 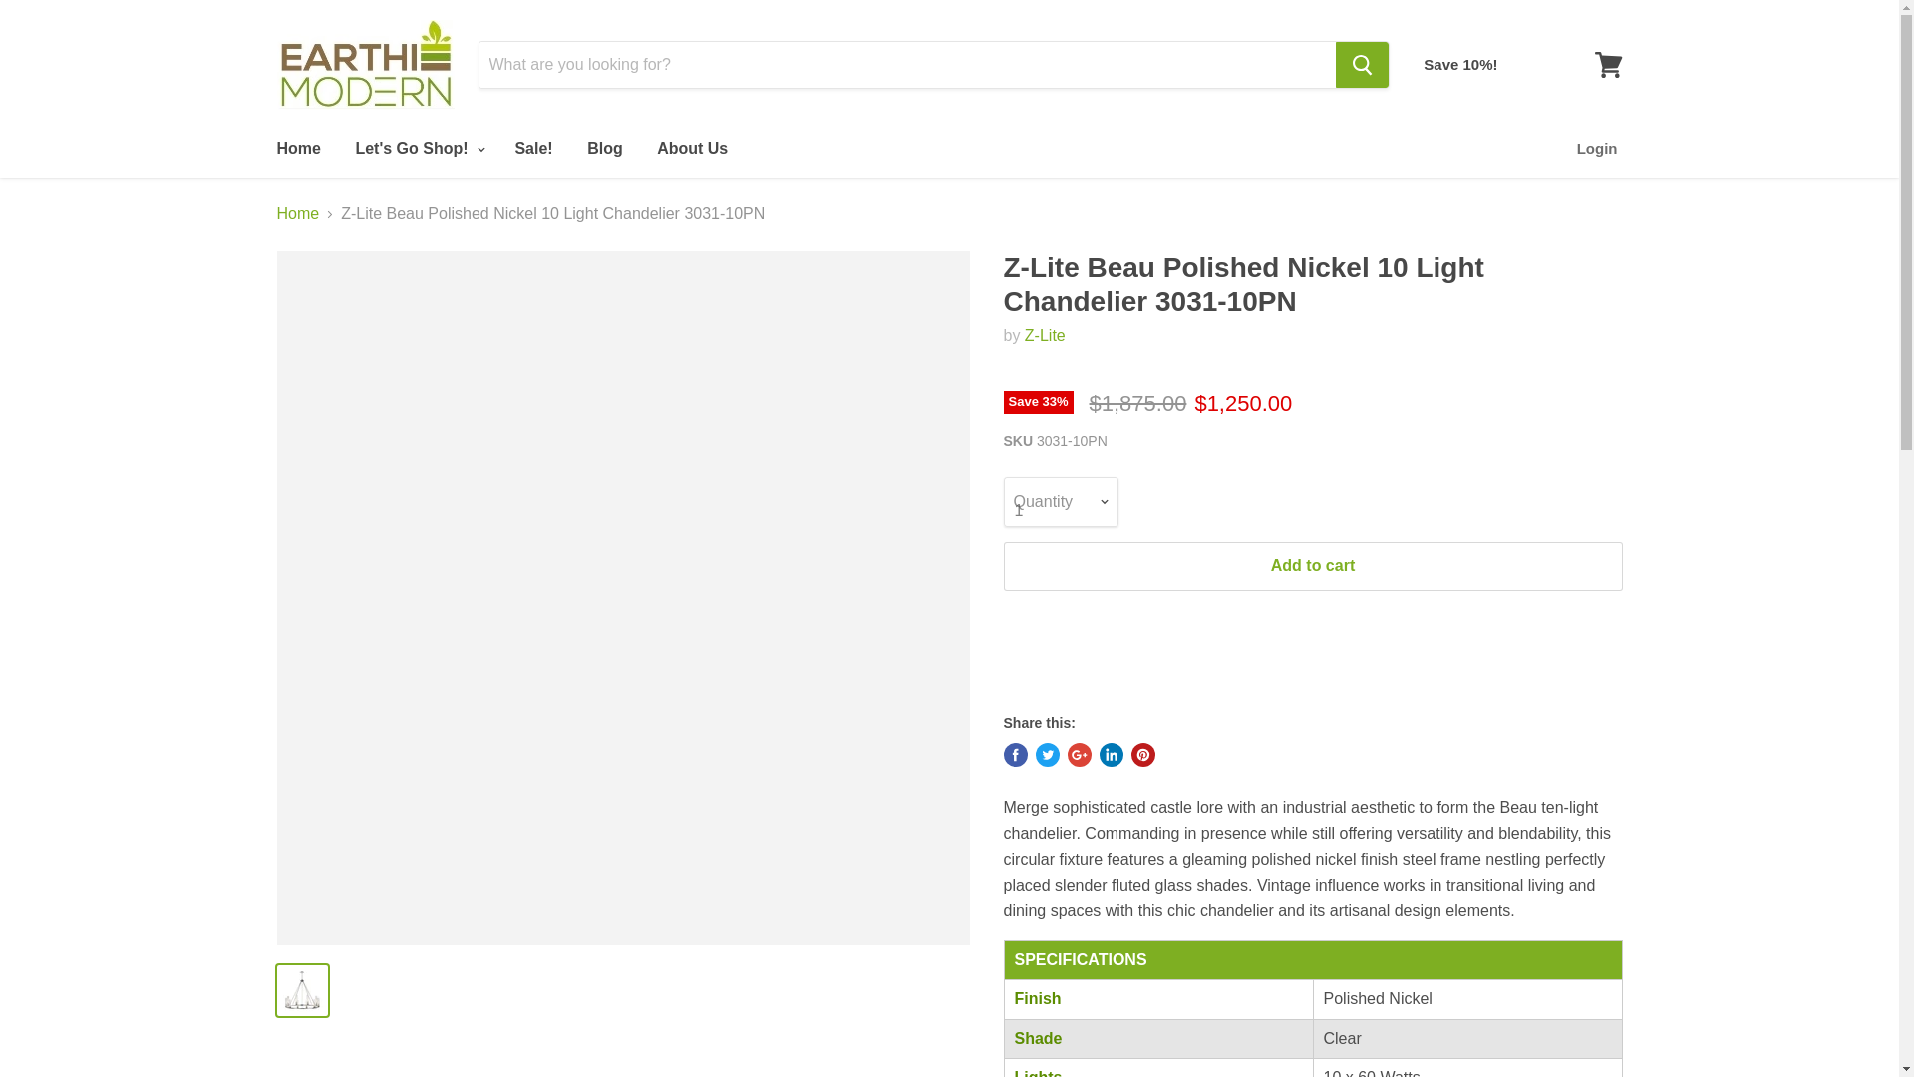 I want to click on Sale!, so click(x=532, y=148).